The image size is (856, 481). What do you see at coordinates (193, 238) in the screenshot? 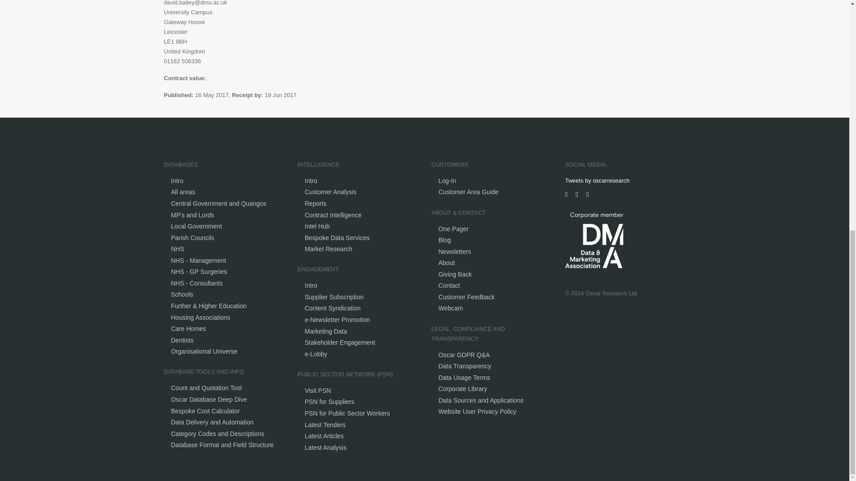
I see `Parish Councils` at bounding box center [193, 238].